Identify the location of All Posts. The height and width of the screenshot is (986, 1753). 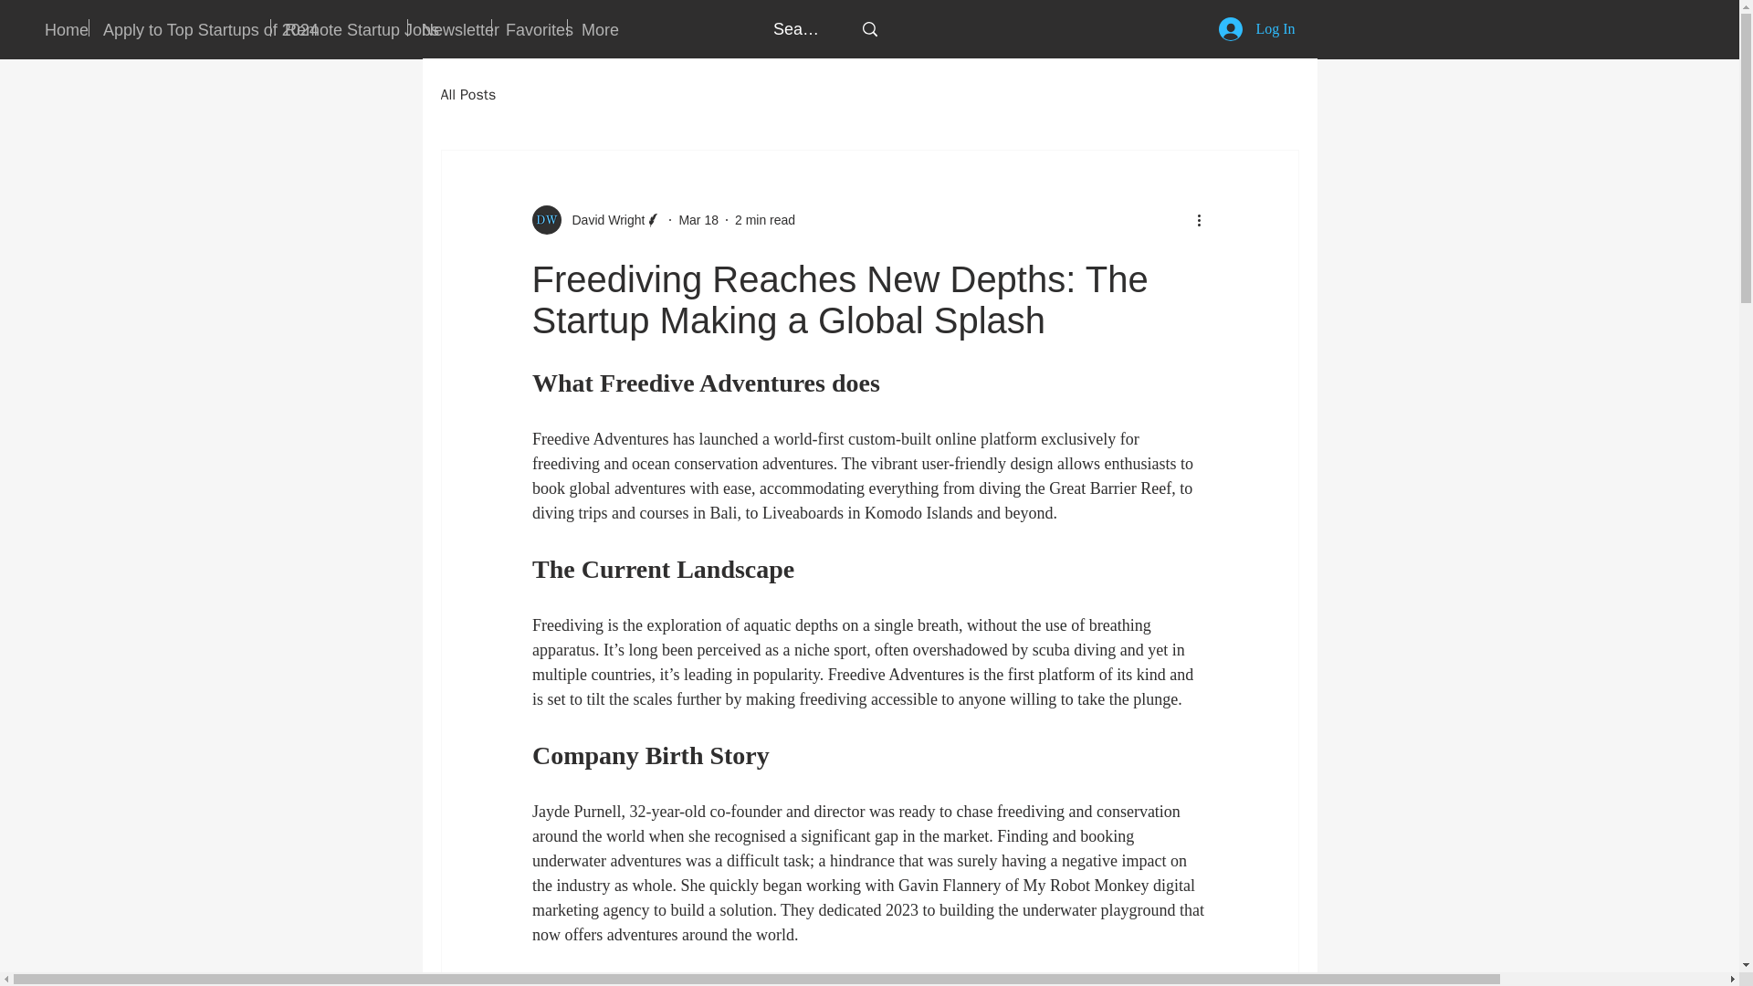
(467, 95).